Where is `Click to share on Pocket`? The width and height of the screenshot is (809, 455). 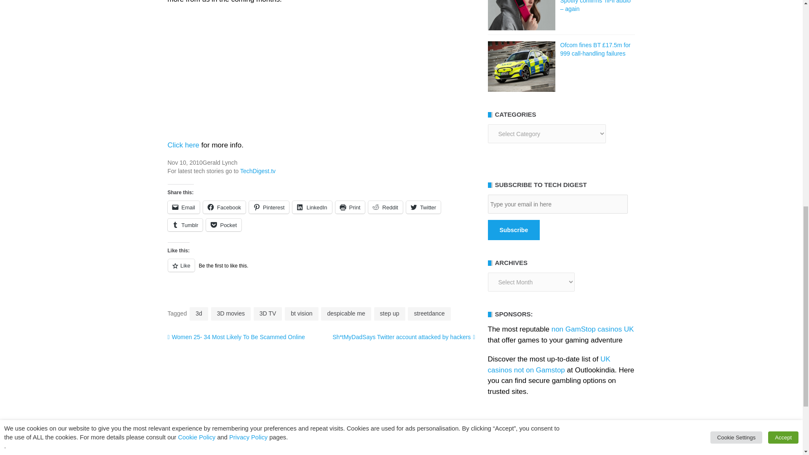 Click to share on Pocket is located at coordinates (223, 225).